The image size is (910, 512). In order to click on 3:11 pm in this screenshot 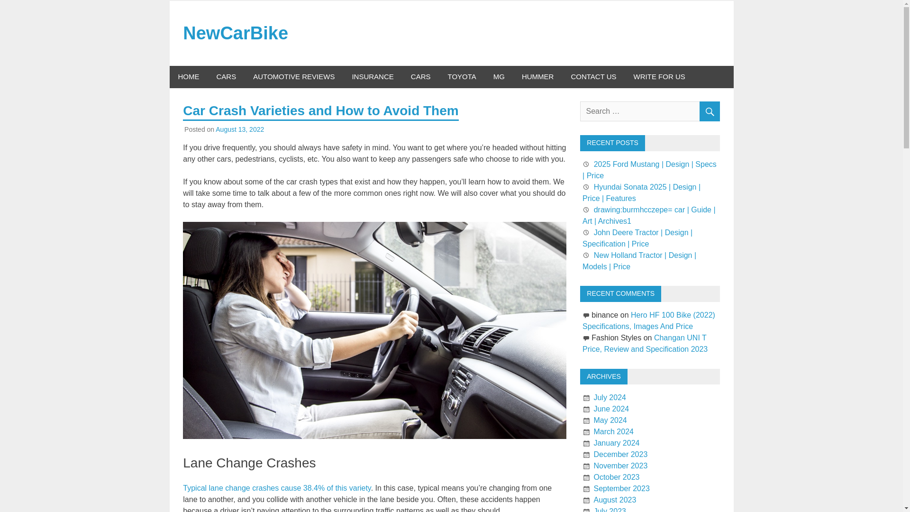, I will do `click(240, 129)`.